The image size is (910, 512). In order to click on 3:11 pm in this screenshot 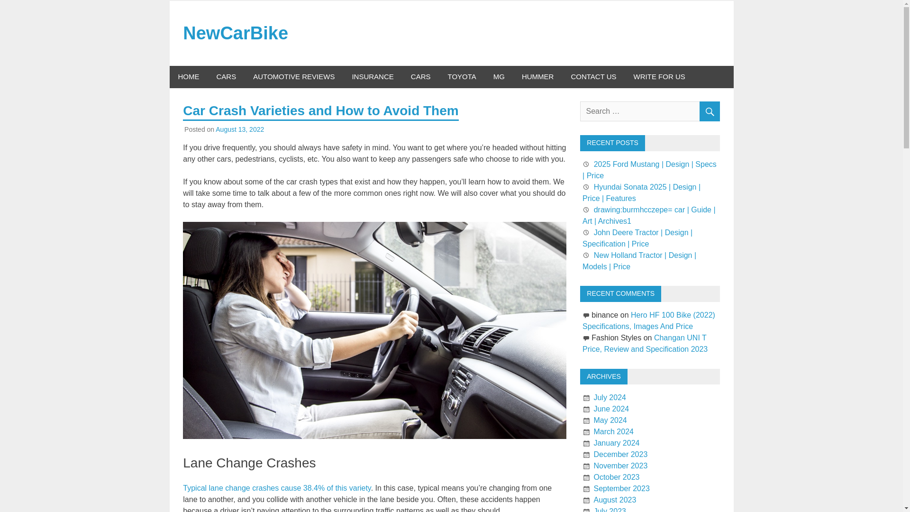, I will do `click(240, 129)`.